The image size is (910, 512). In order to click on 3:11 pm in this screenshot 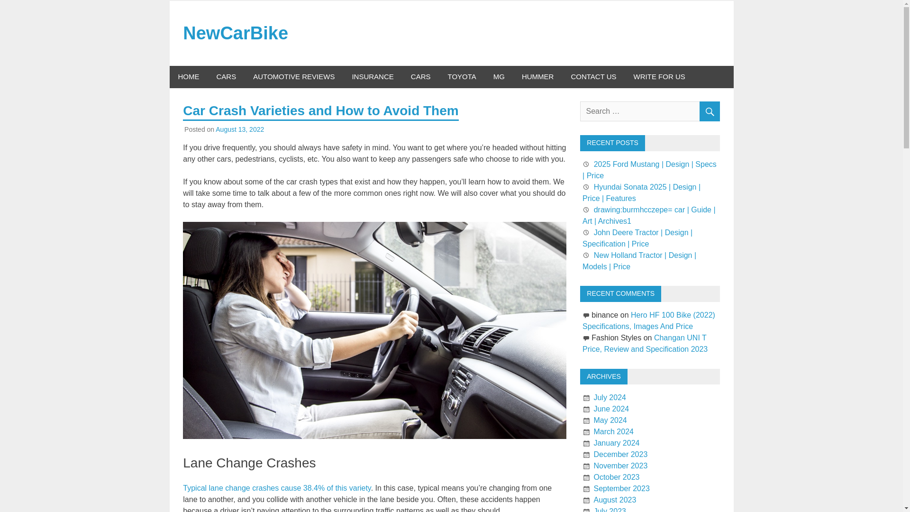, I will do `click(240, 129)`.